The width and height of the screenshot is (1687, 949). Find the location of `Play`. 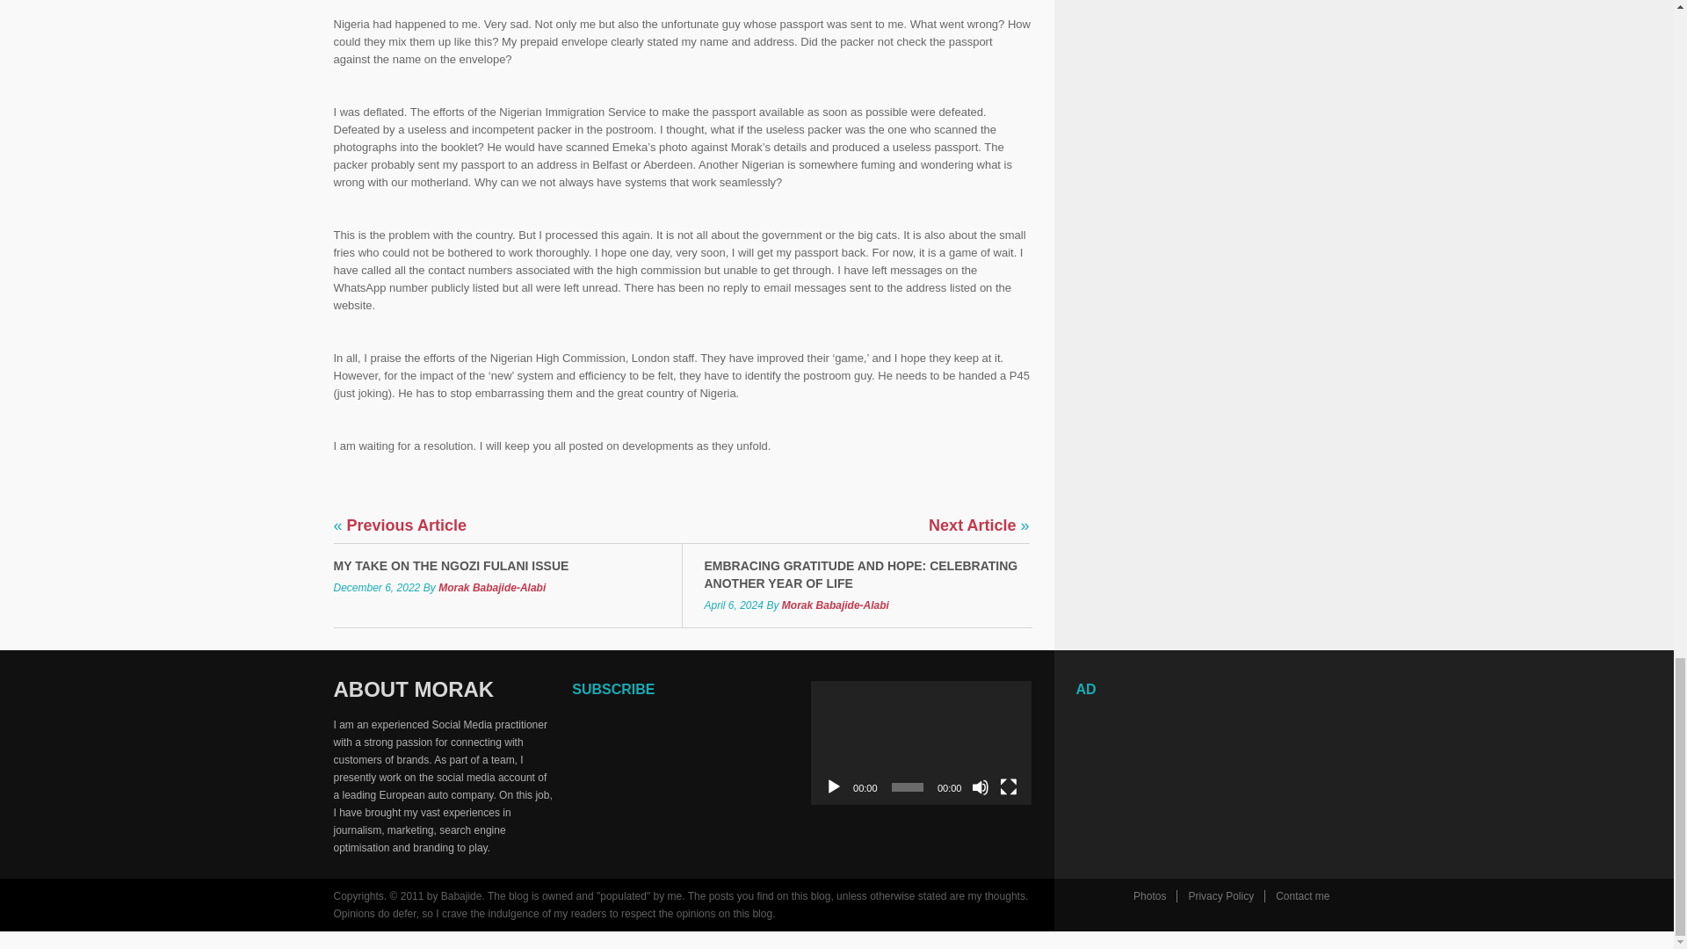

Play is located at coordinates (833, 787).